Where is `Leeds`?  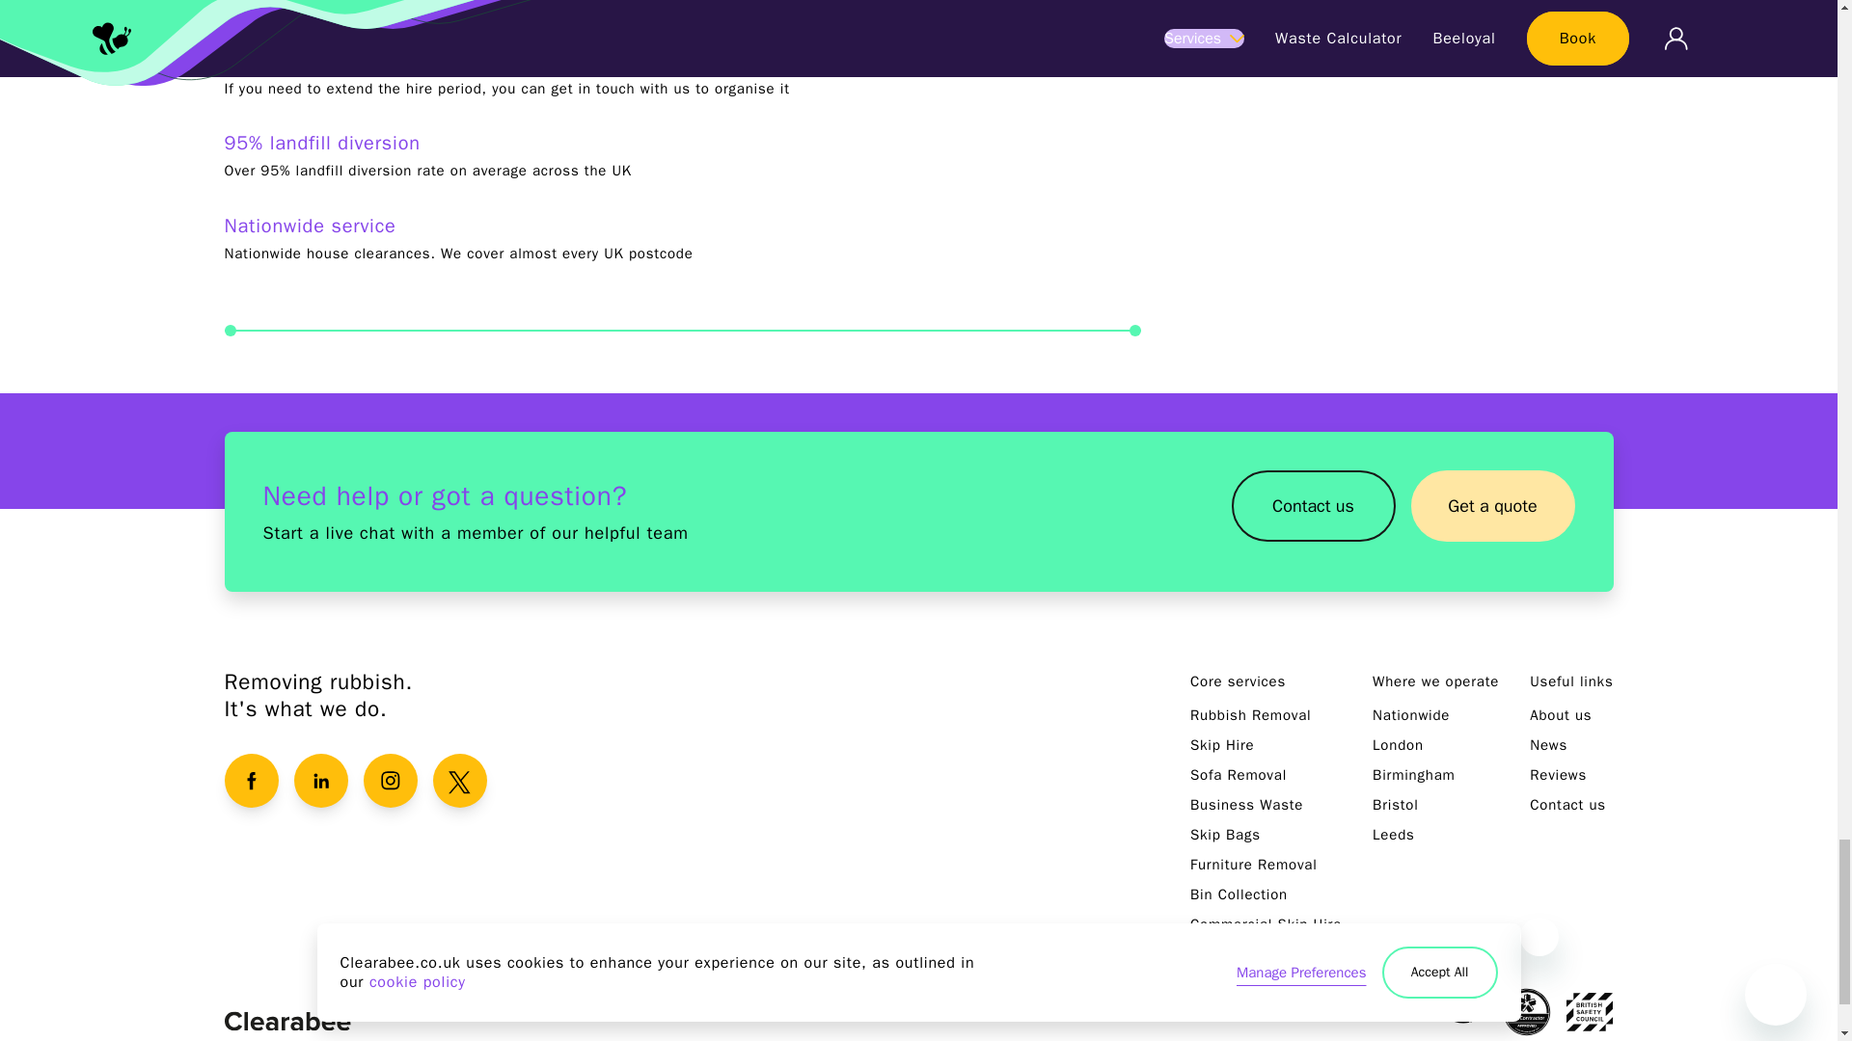 Leeds is located at coordinates (1393, 835).